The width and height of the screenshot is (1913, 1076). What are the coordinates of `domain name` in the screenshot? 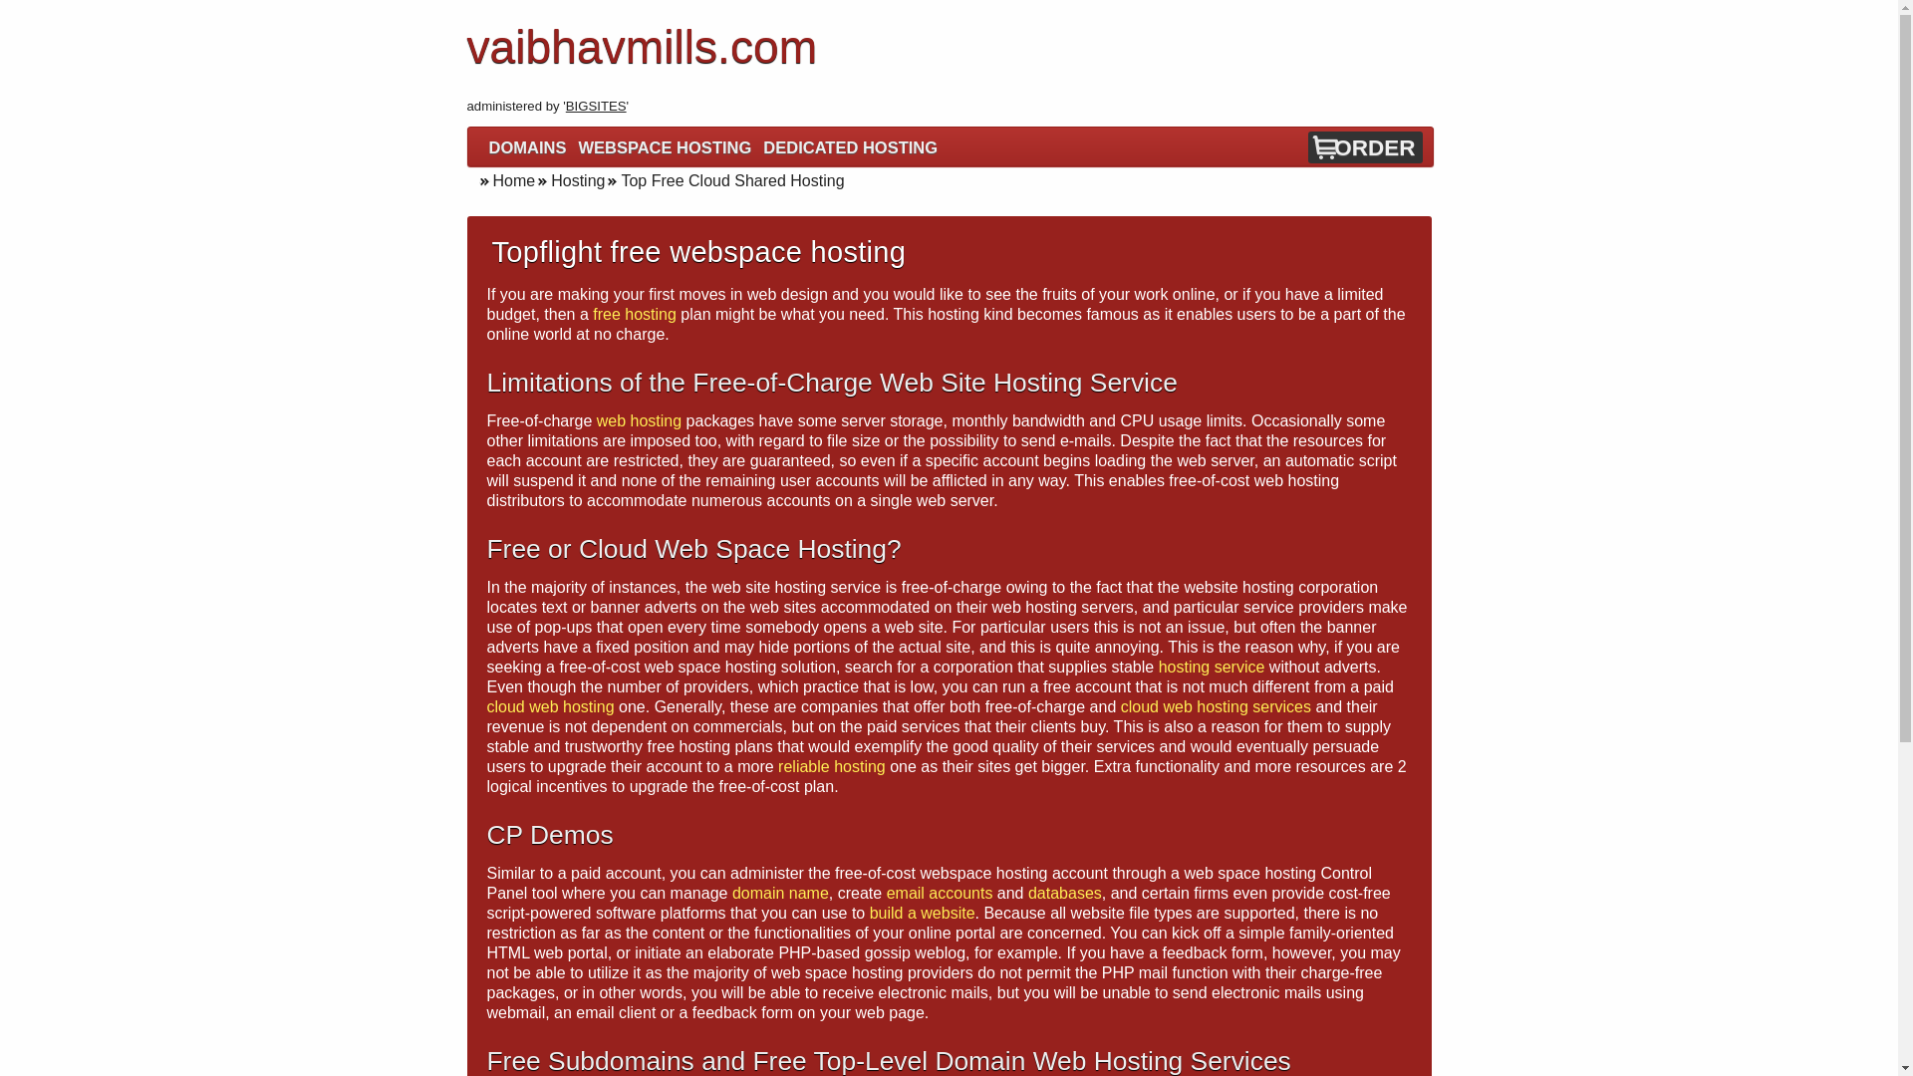 It's located at (780, 893).